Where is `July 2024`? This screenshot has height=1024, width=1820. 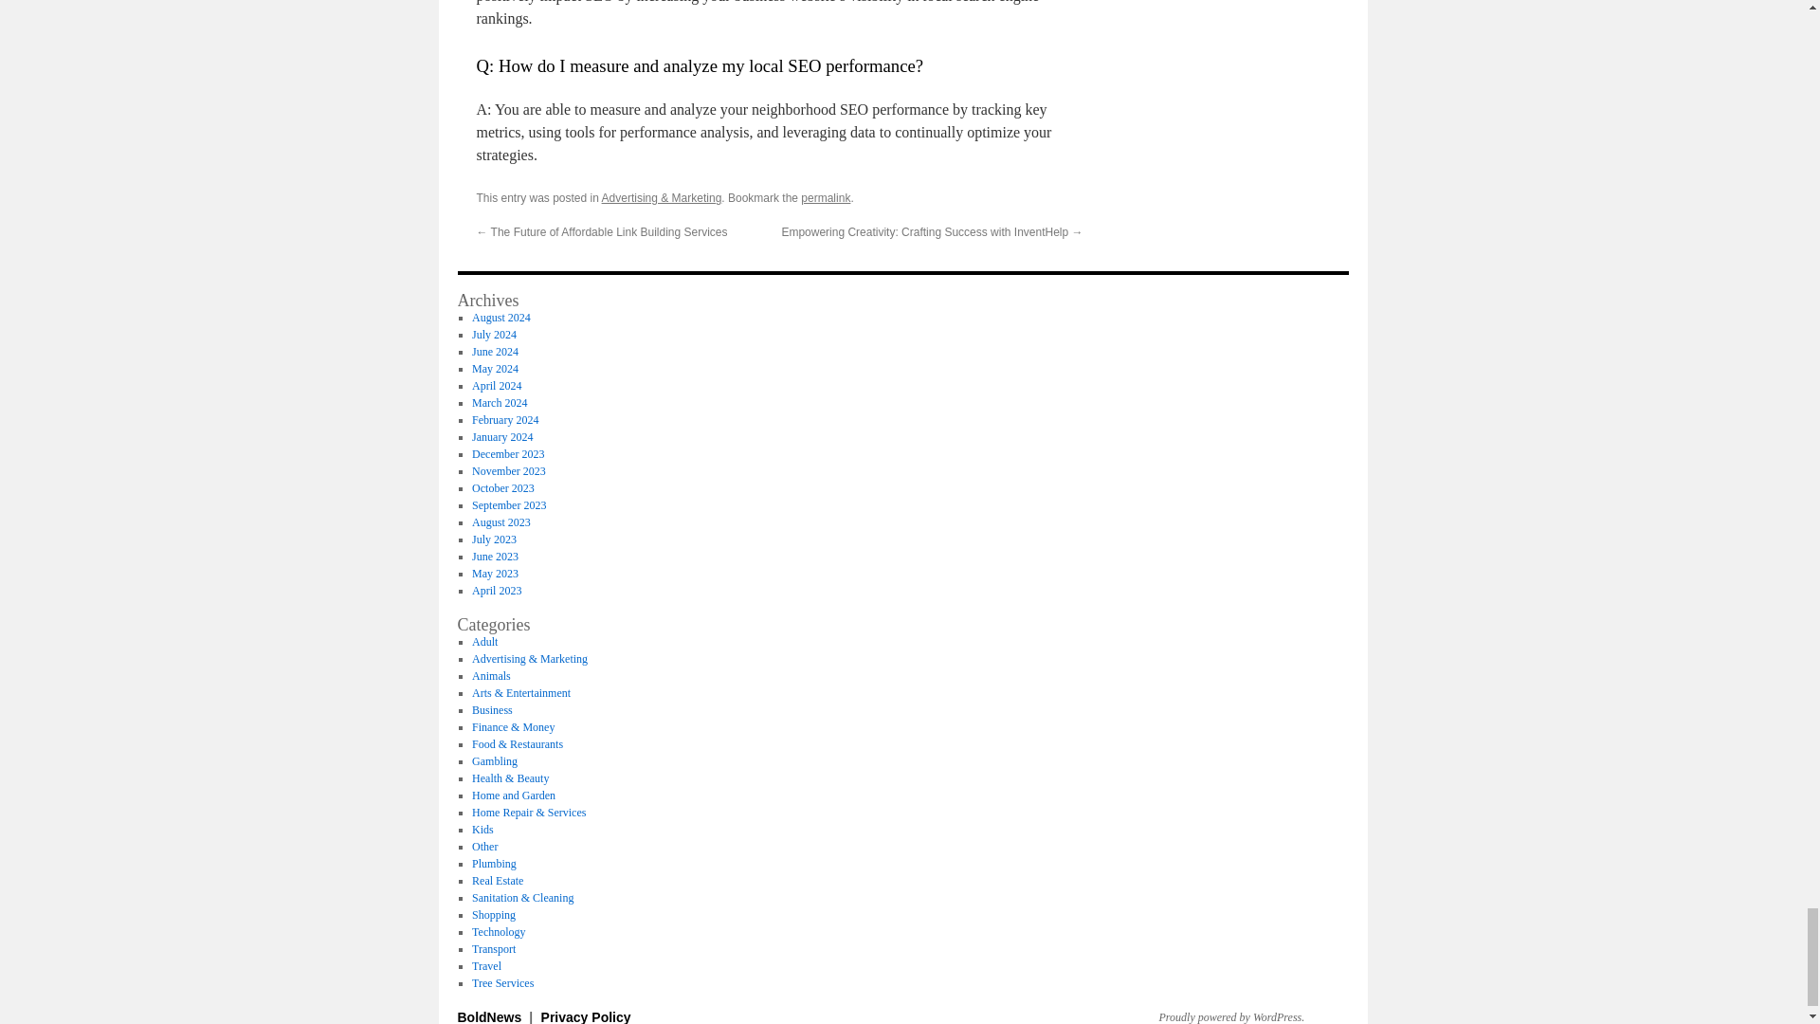 July 2024 is located at coordinates (494, 334).